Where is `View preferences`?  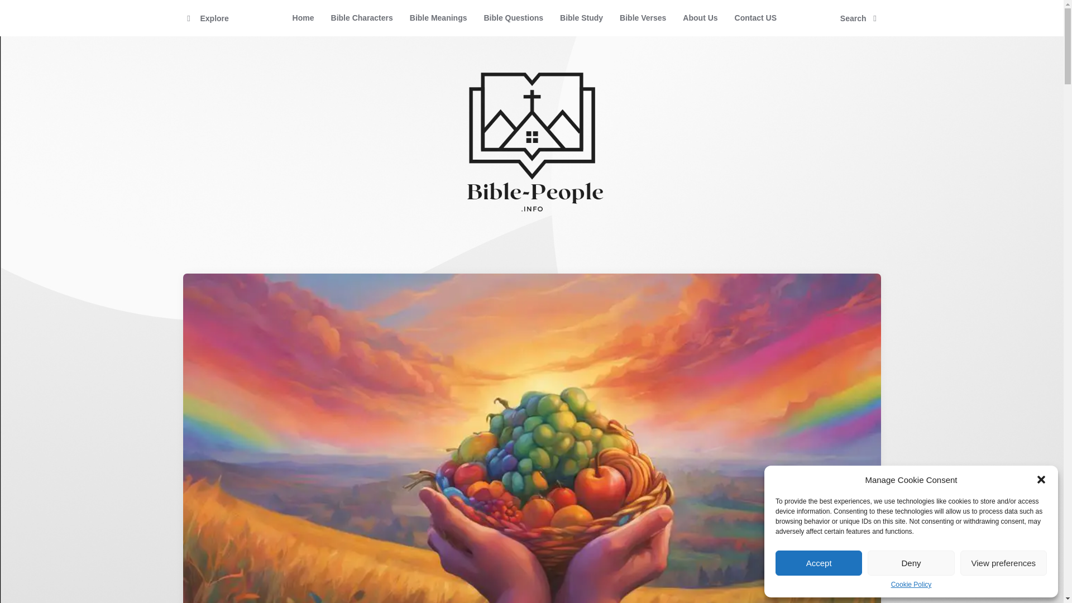
View preferences is located at coordinates (1004, 563).